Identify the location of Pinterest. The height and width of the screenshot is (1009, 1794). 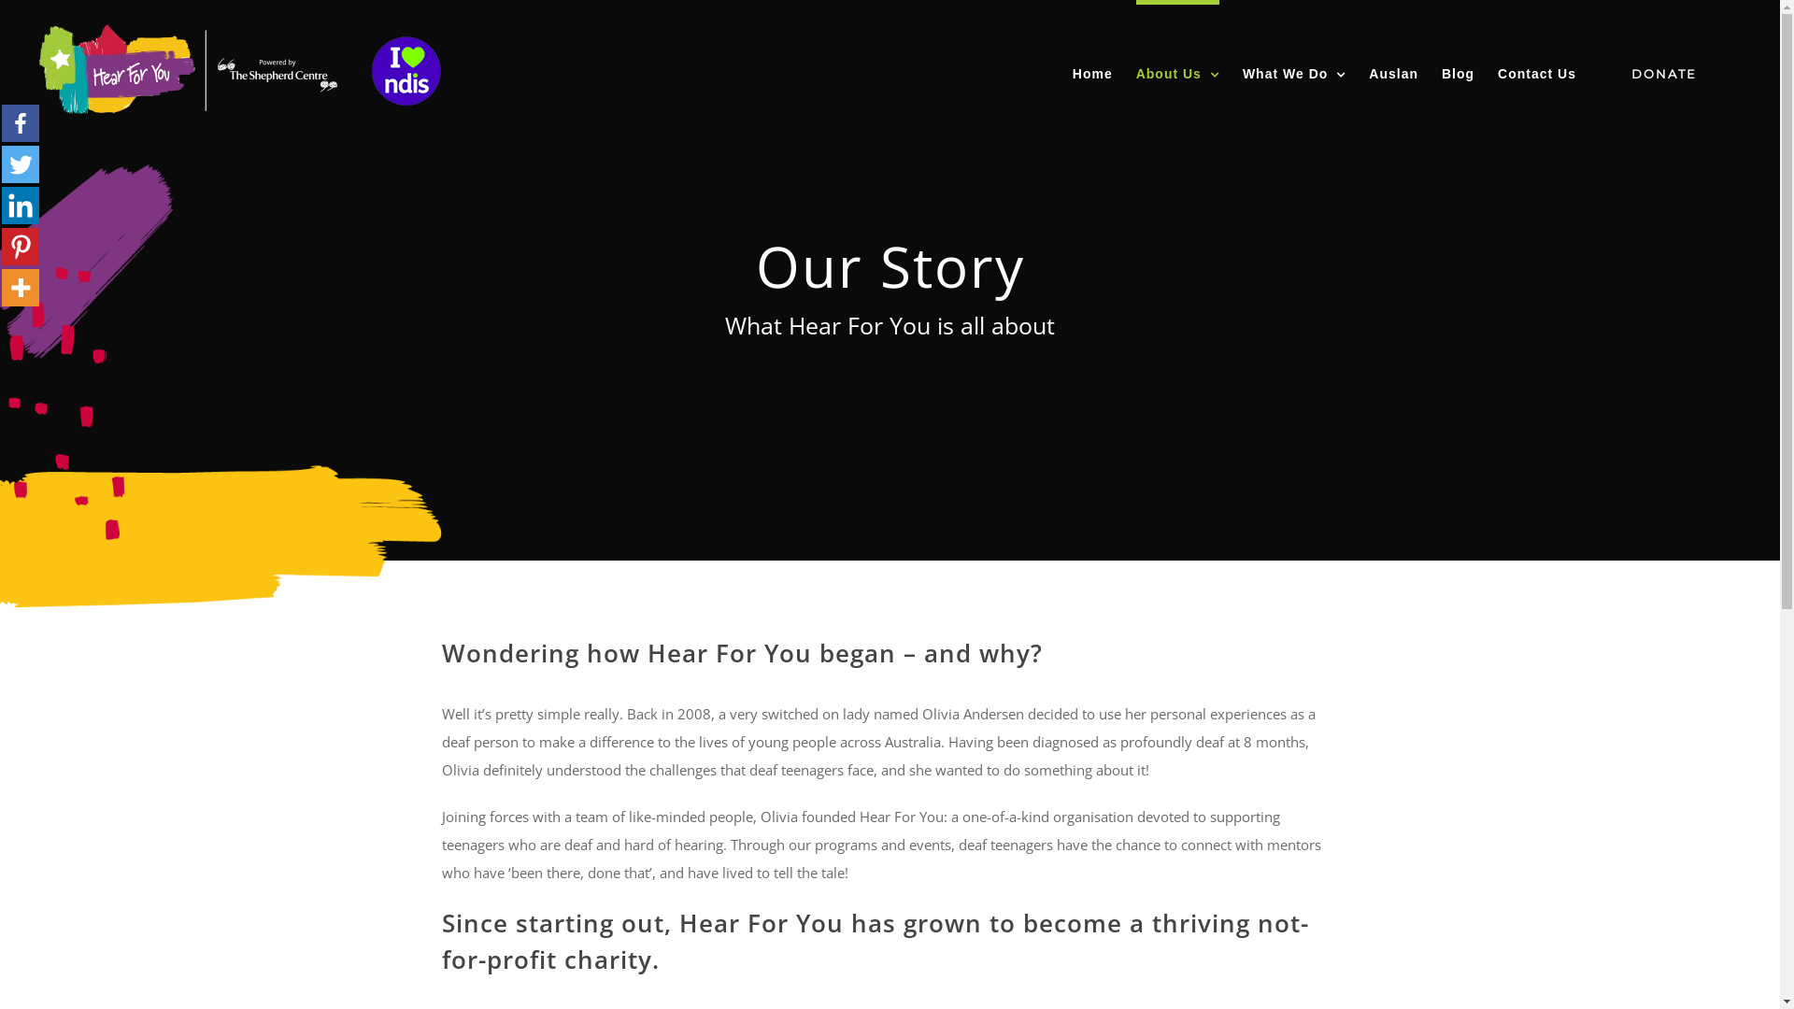
(21, 247).